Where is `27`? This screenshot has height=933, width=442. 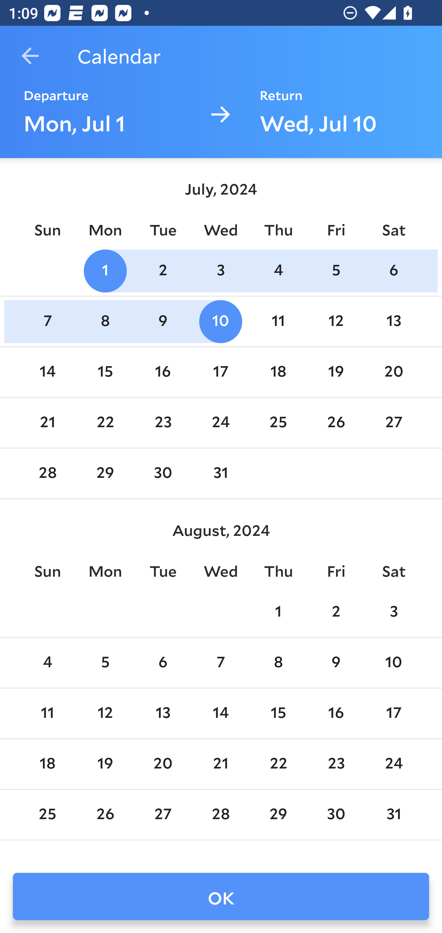
27 is located at coordinates (394, 423).